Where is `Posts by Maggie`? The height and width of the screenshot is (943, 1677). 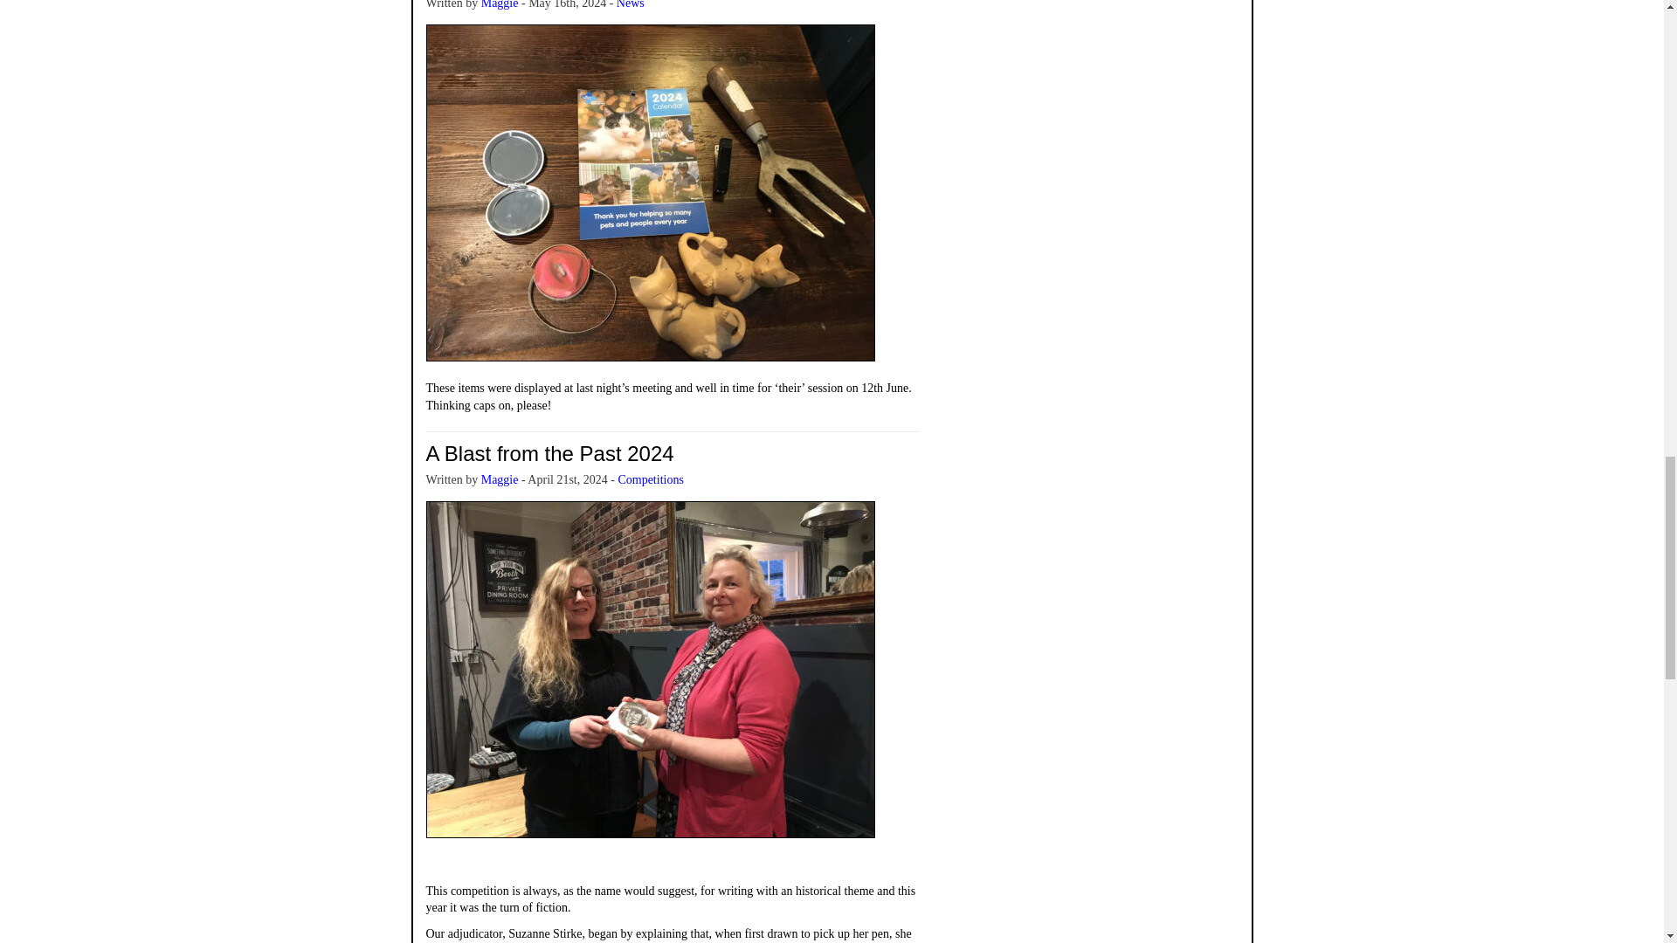 Posts by Maggie is located at coordinates (500, 4).